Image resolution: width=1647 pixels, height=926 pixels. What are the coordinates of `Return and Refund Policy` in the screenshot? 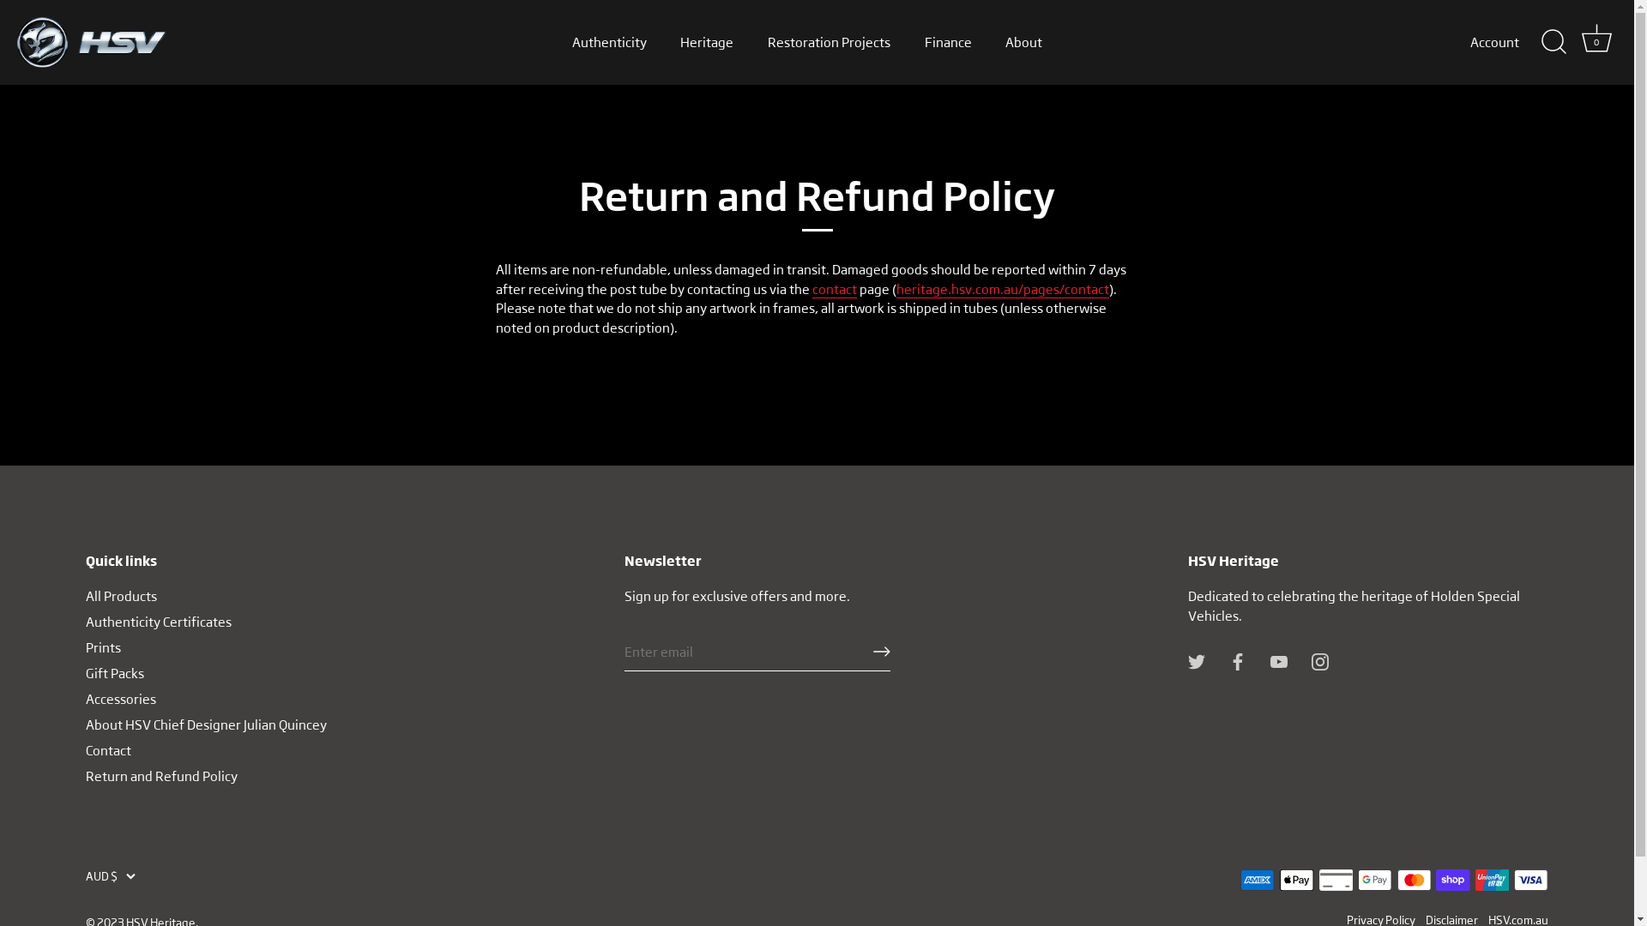 It's located at (161, 775).